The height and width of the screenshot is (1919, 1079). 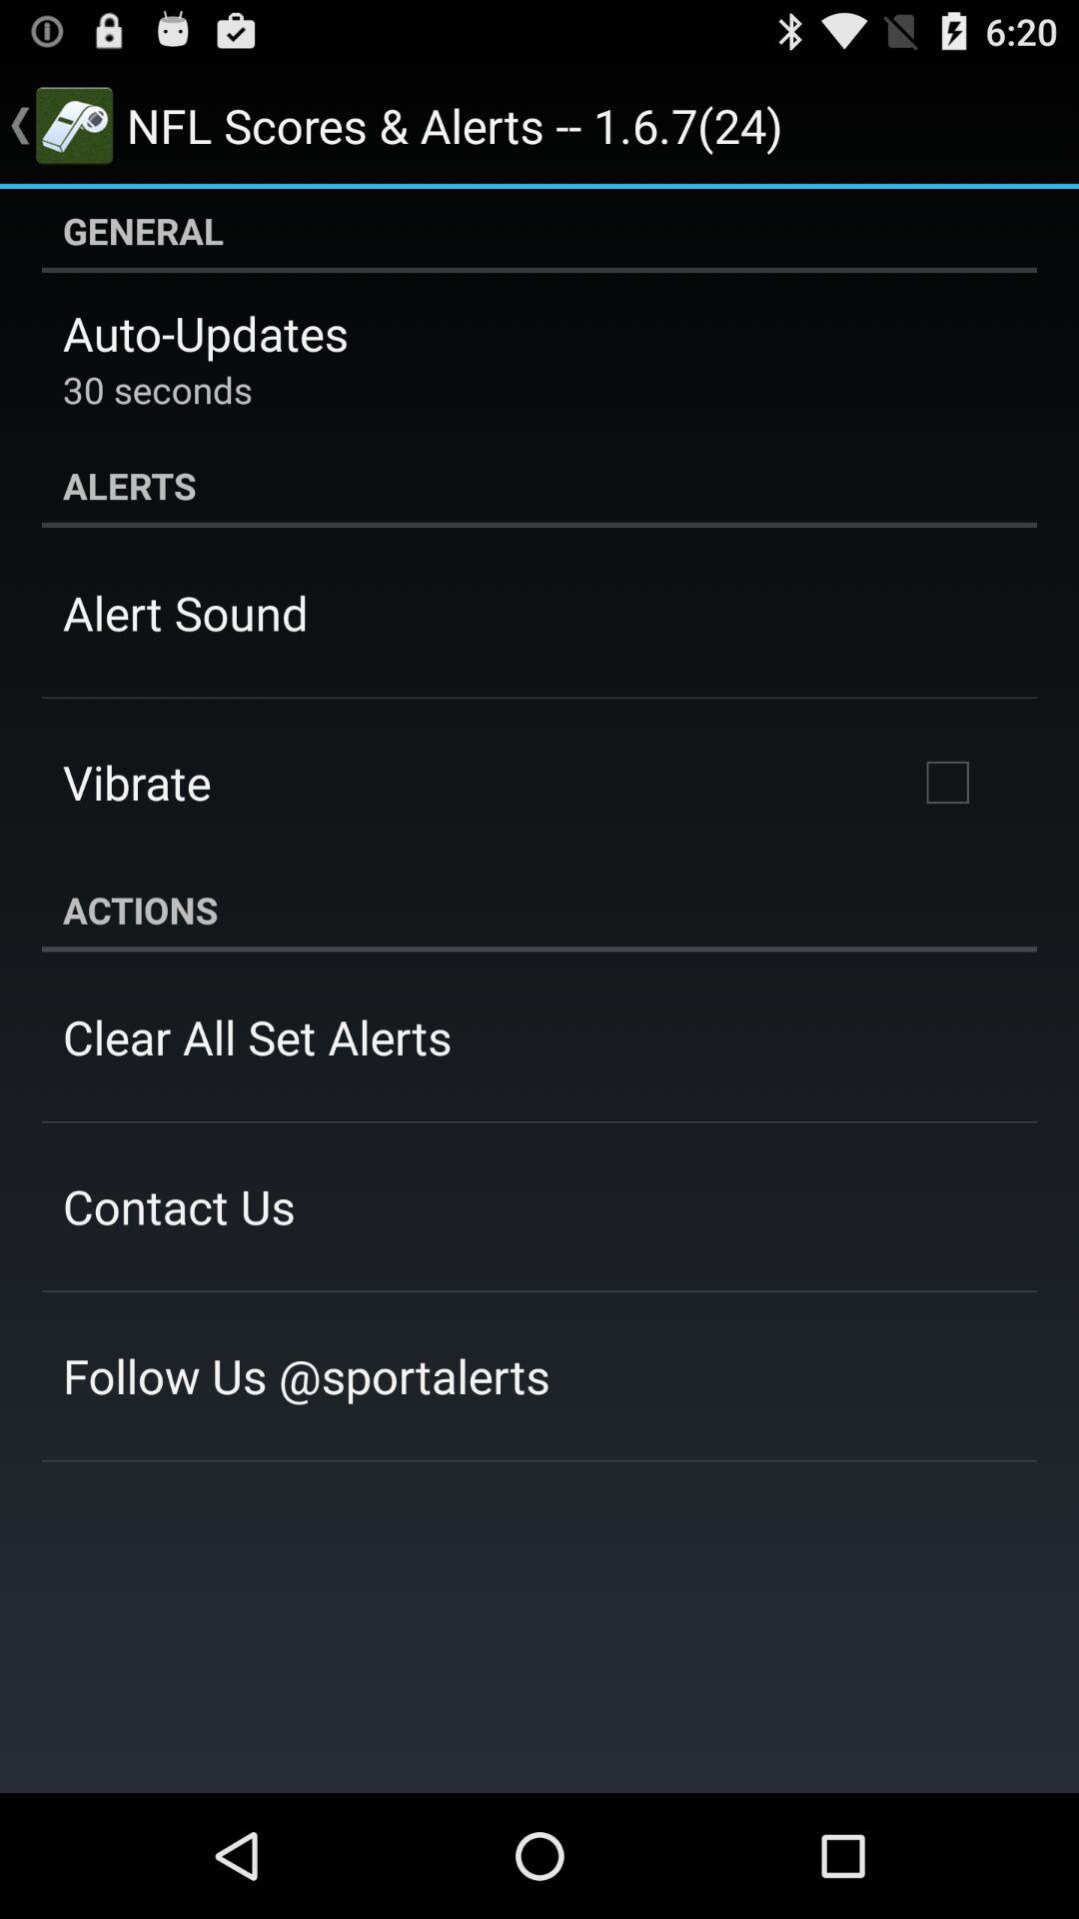 I want to click on press the item below the auto-updates, so click(x=158, y=390).